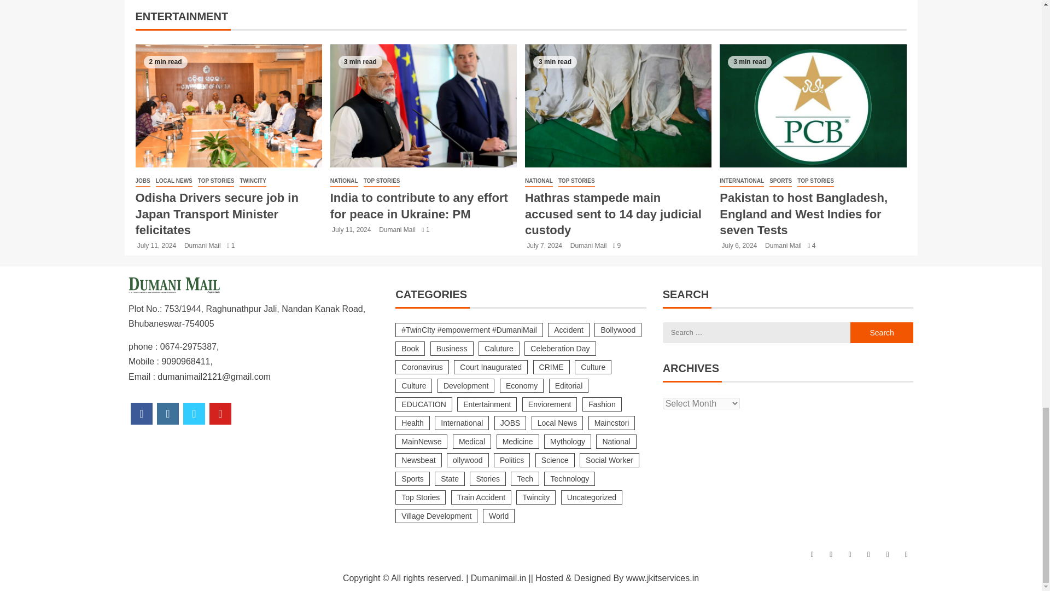  I want to click on Search, so click(882, 333).